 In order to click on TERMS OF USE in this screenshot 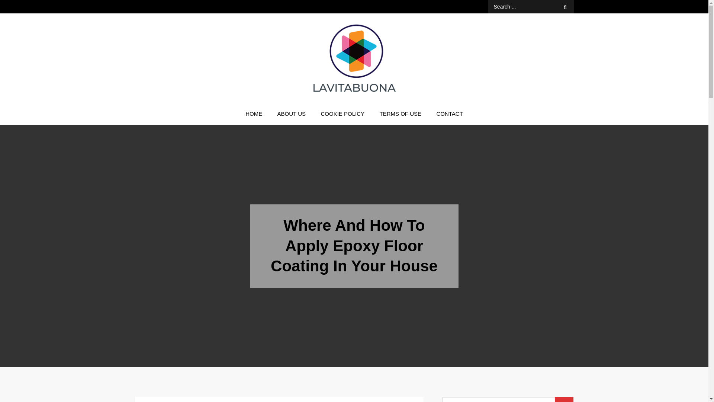, I will do `click(400, 114)`.